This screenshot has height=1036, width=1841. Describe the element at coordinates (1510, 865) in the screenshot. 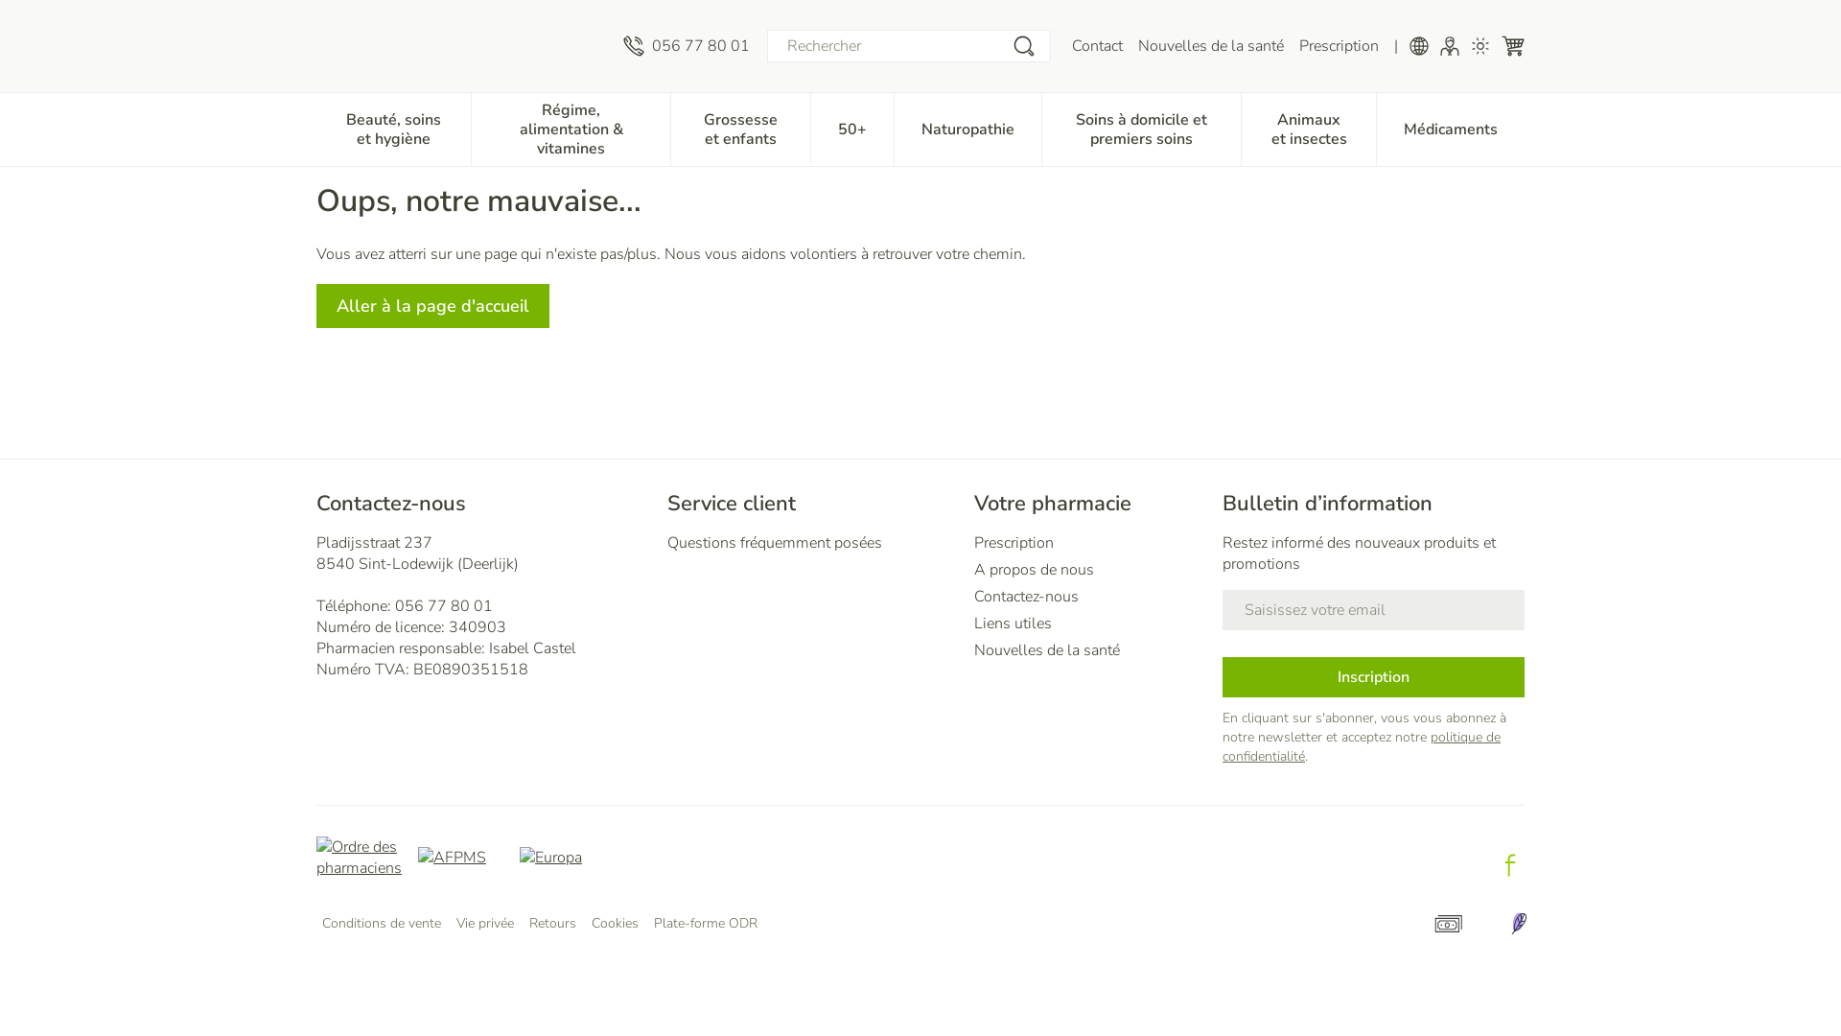

I see `Facebook` at that location.